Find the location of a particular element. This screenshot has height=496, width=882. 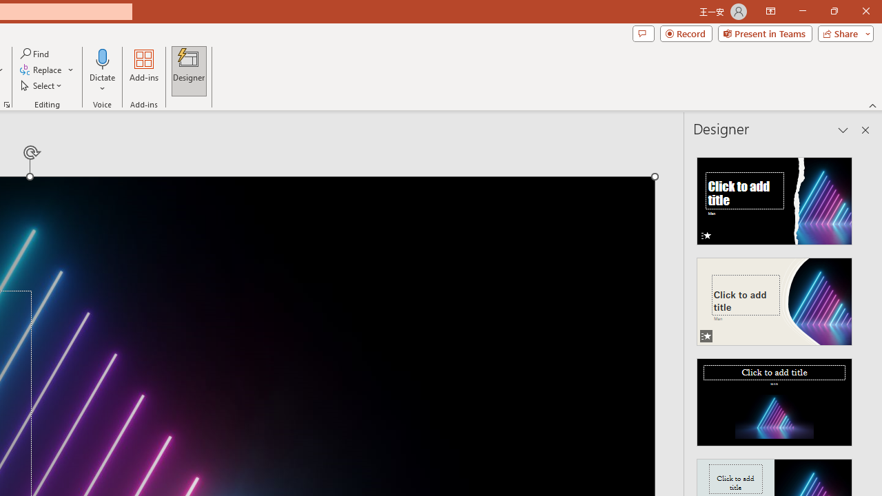

Design Idea is located at coordinates (775, 397).